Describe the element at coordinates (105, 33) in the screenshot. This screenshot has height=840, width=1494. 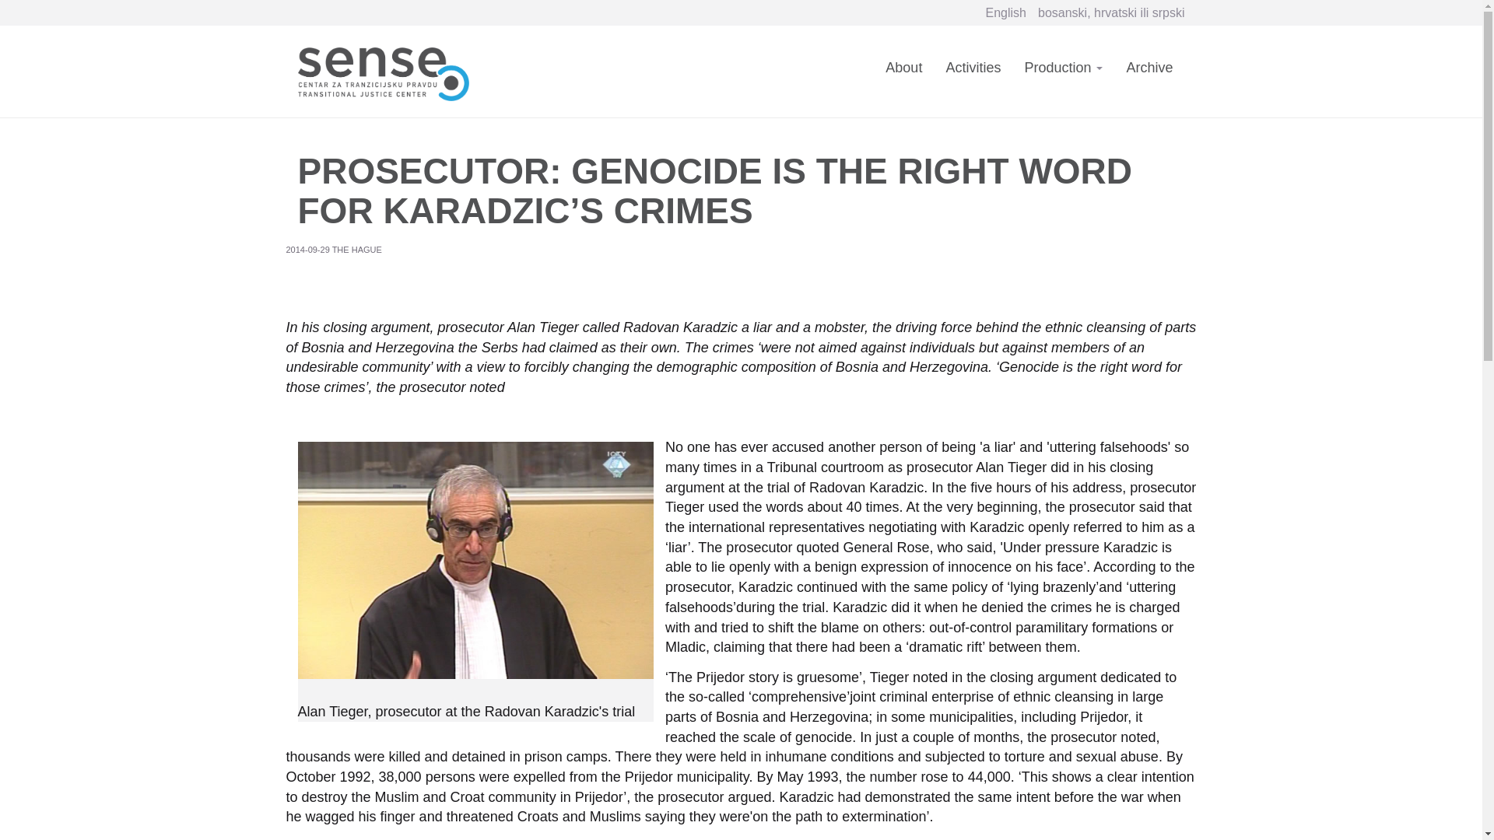
I see `bosanski, hrvatski ili srpski` at that location.